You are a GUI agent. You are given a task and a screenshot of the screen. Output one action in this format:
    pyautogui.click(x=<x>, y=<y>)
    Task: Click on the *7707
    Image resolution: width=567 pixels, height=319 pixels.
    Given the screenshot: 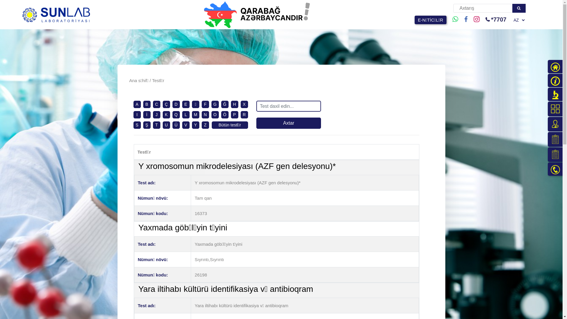 What is the action you would take?
    pyautogui.click(x=488, y=20)
    